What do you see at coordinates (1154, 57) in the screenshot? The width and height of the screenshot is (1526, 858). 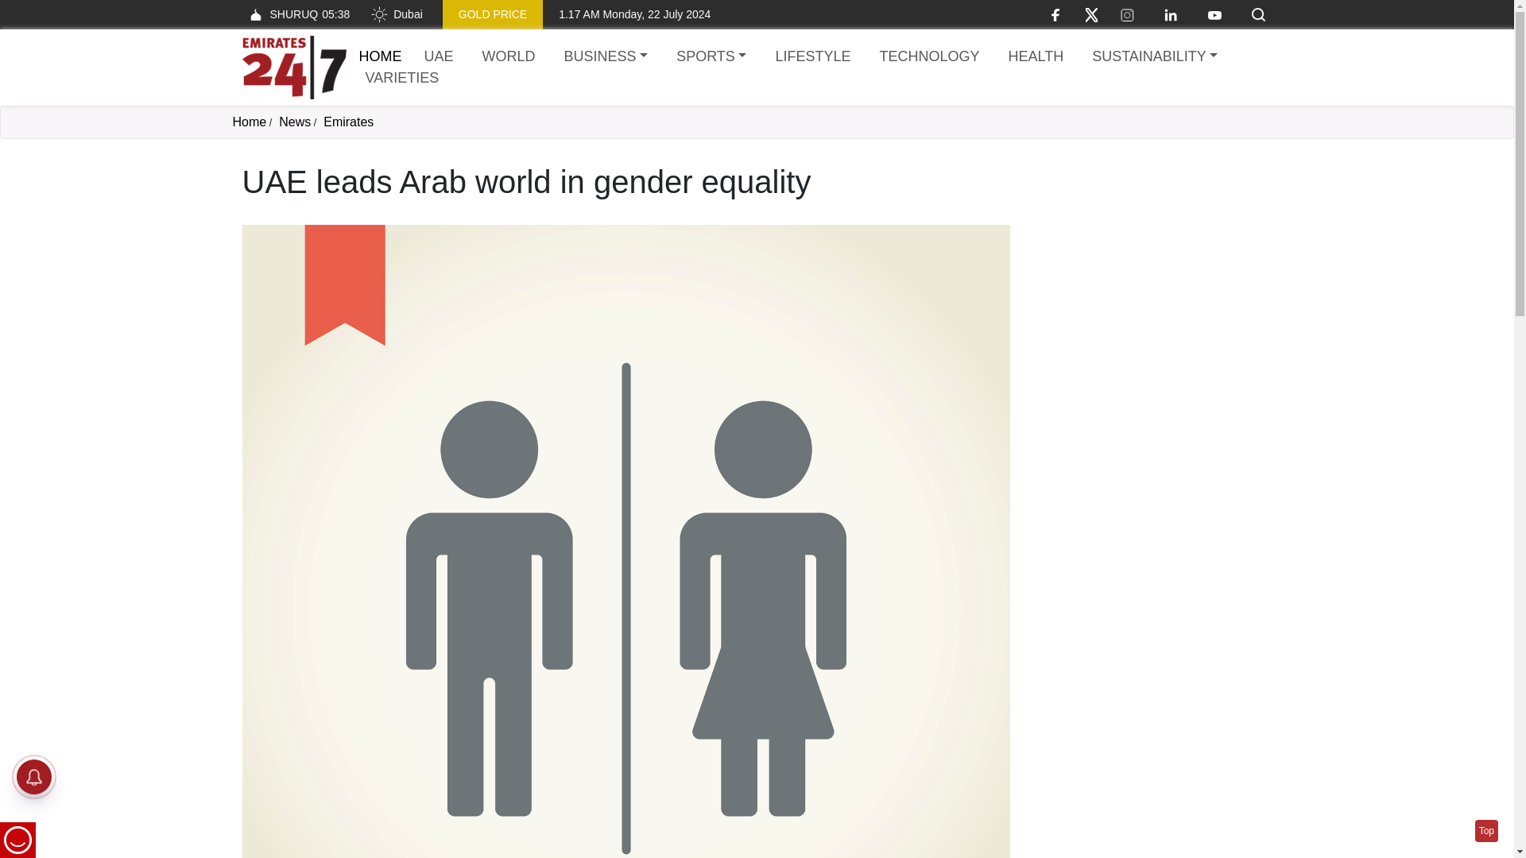 I see `SUSTAINABILITY` at bounding box center [1154, 57].